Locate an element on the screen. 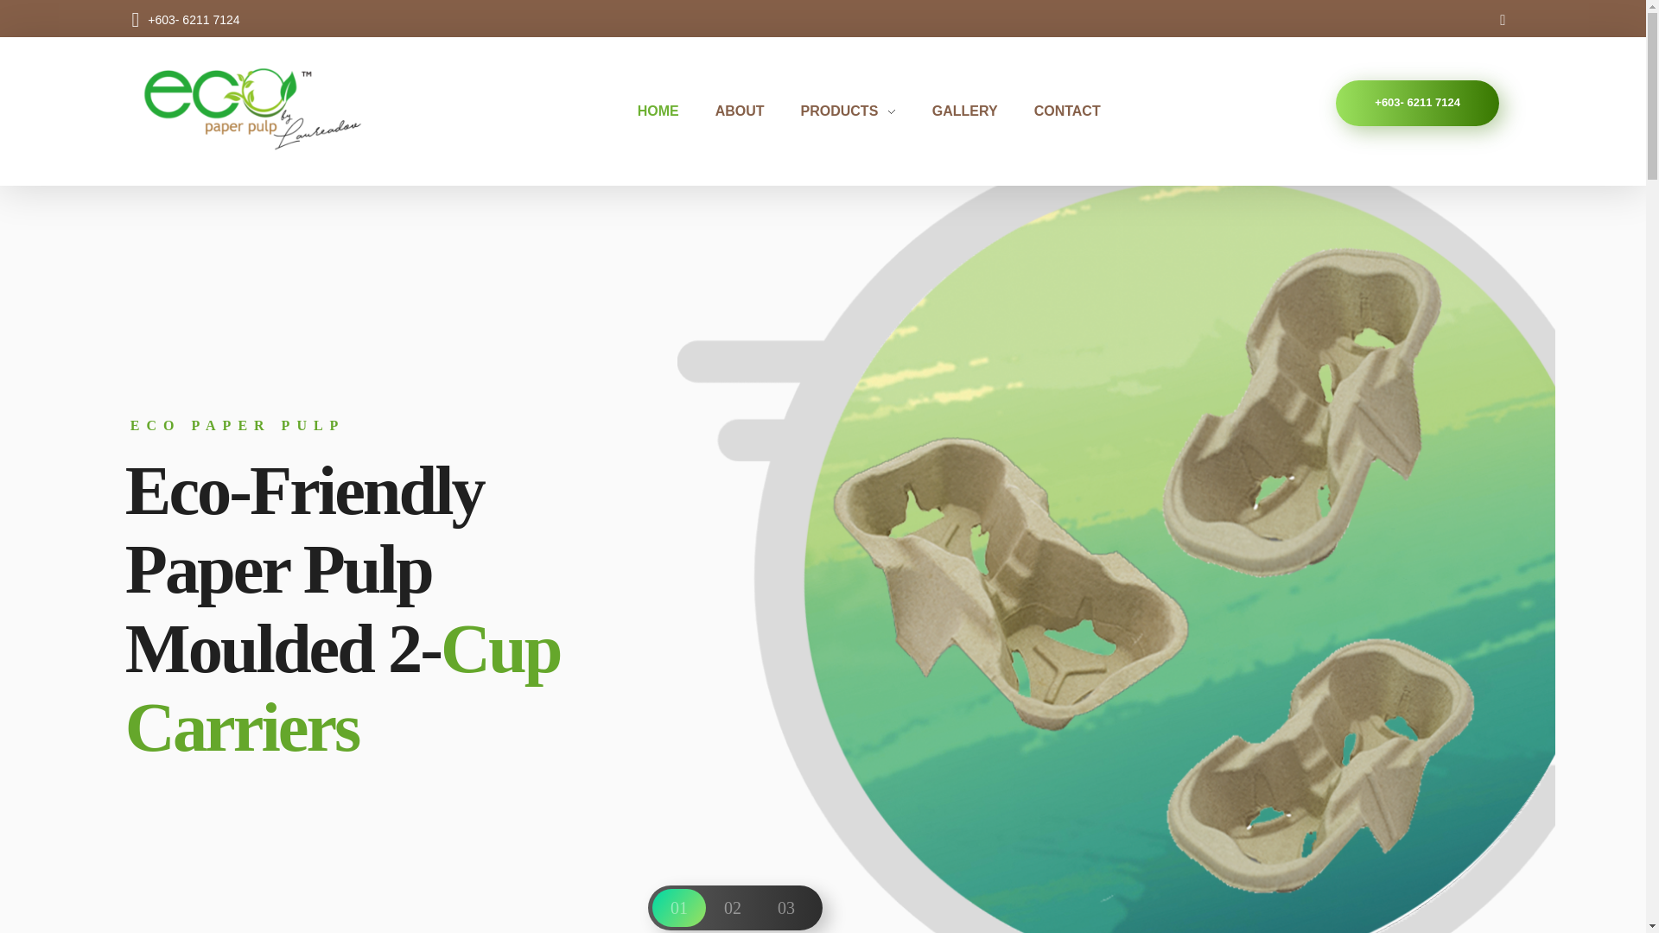 The width and height of the screenshot is (1659, 933). CONTACT is located at coordinates (1058, 111).